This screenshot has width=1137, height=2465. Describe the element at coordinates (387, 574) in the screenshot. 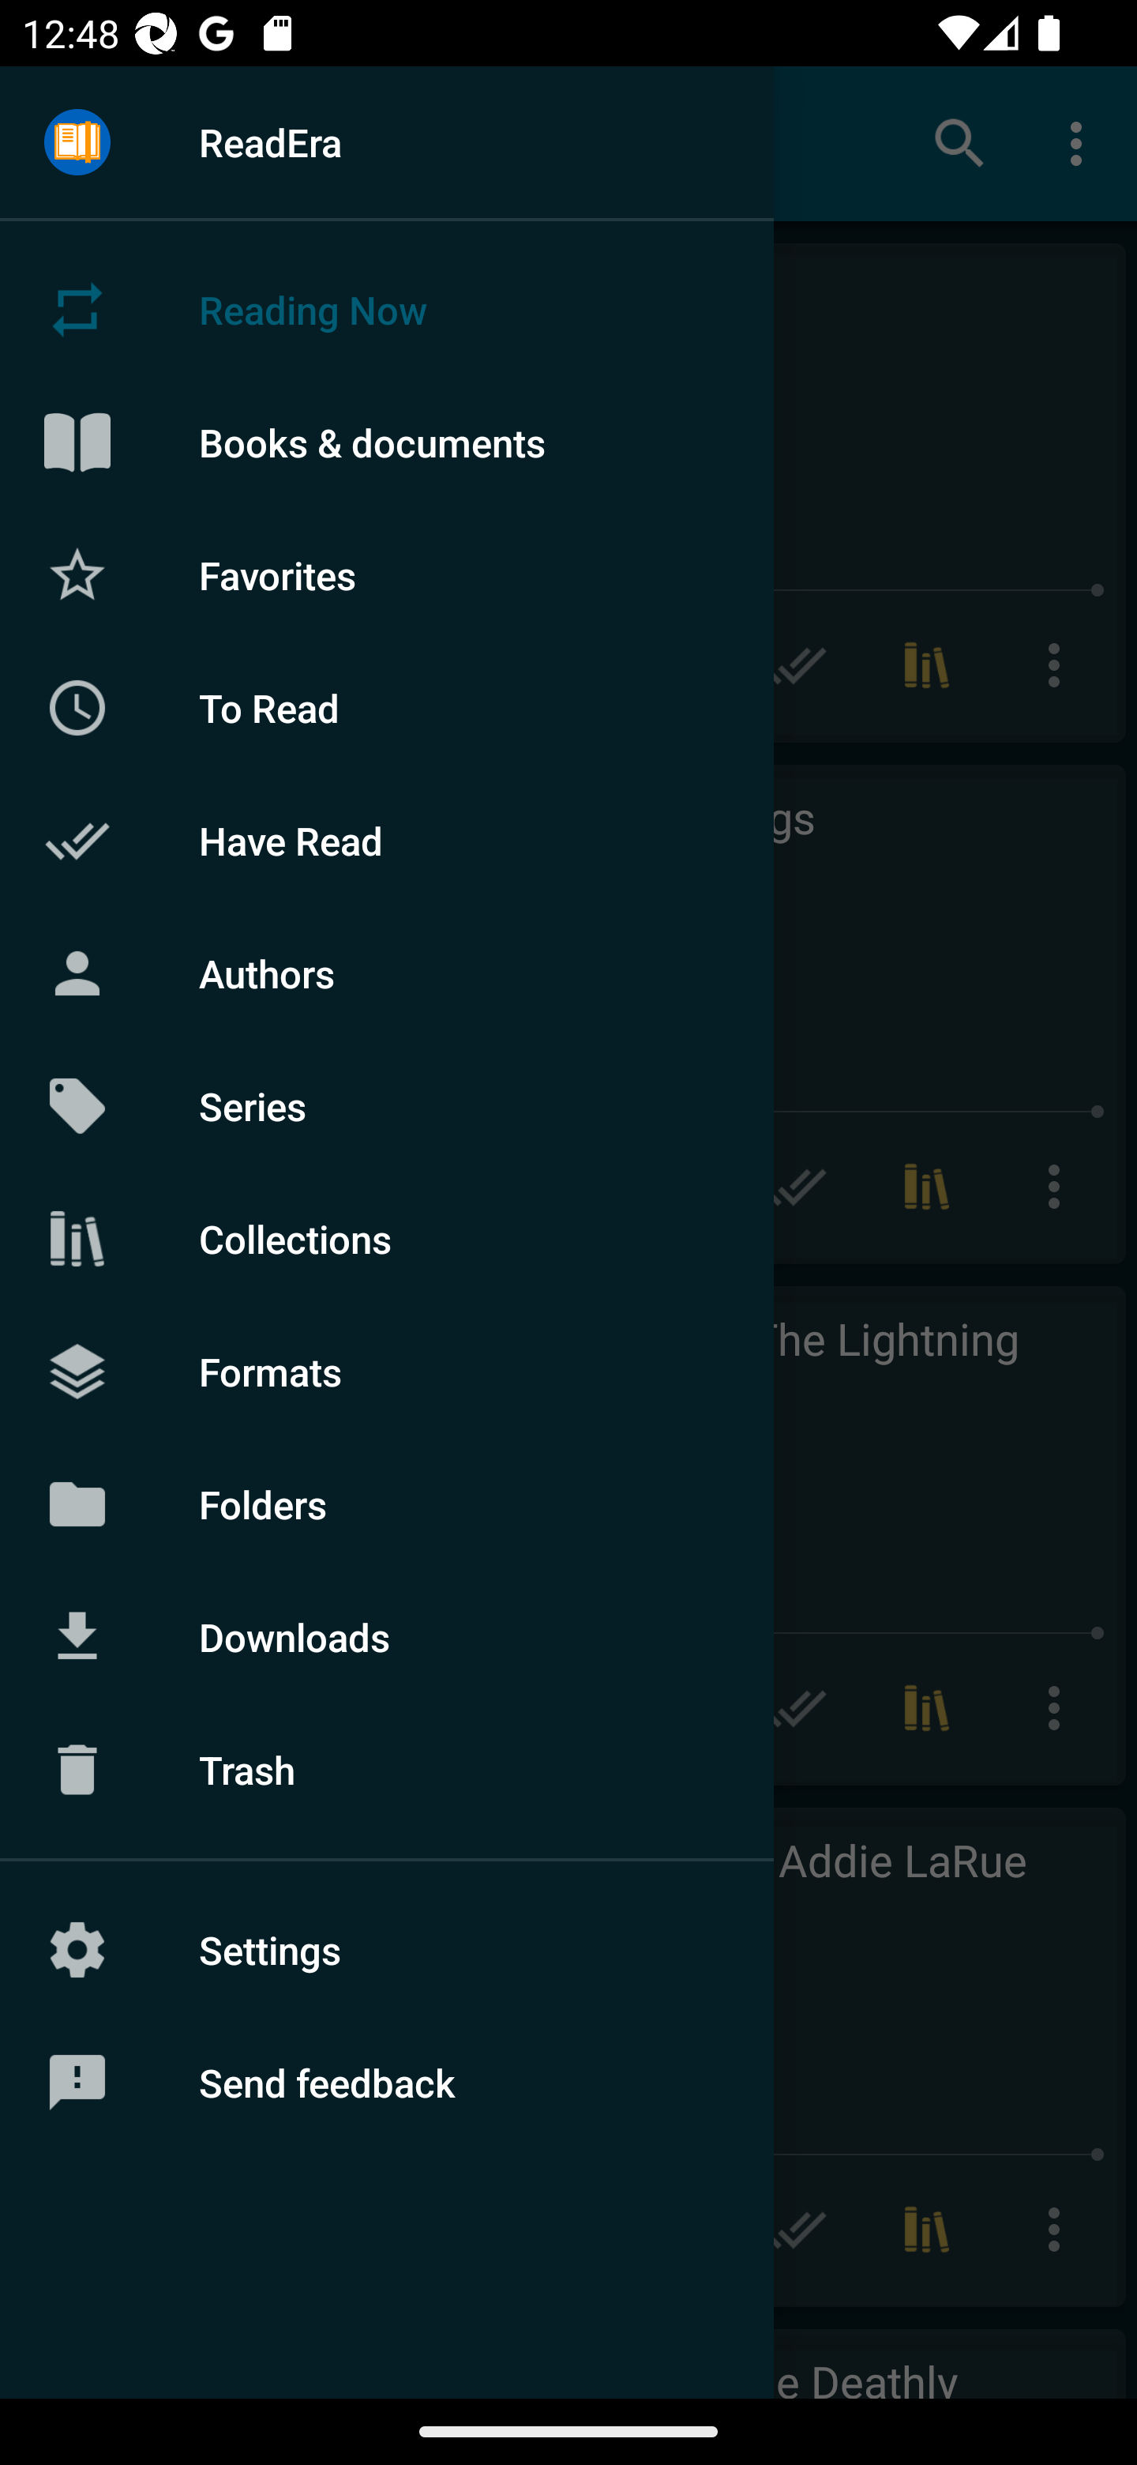

I see `Favorites` at that location.